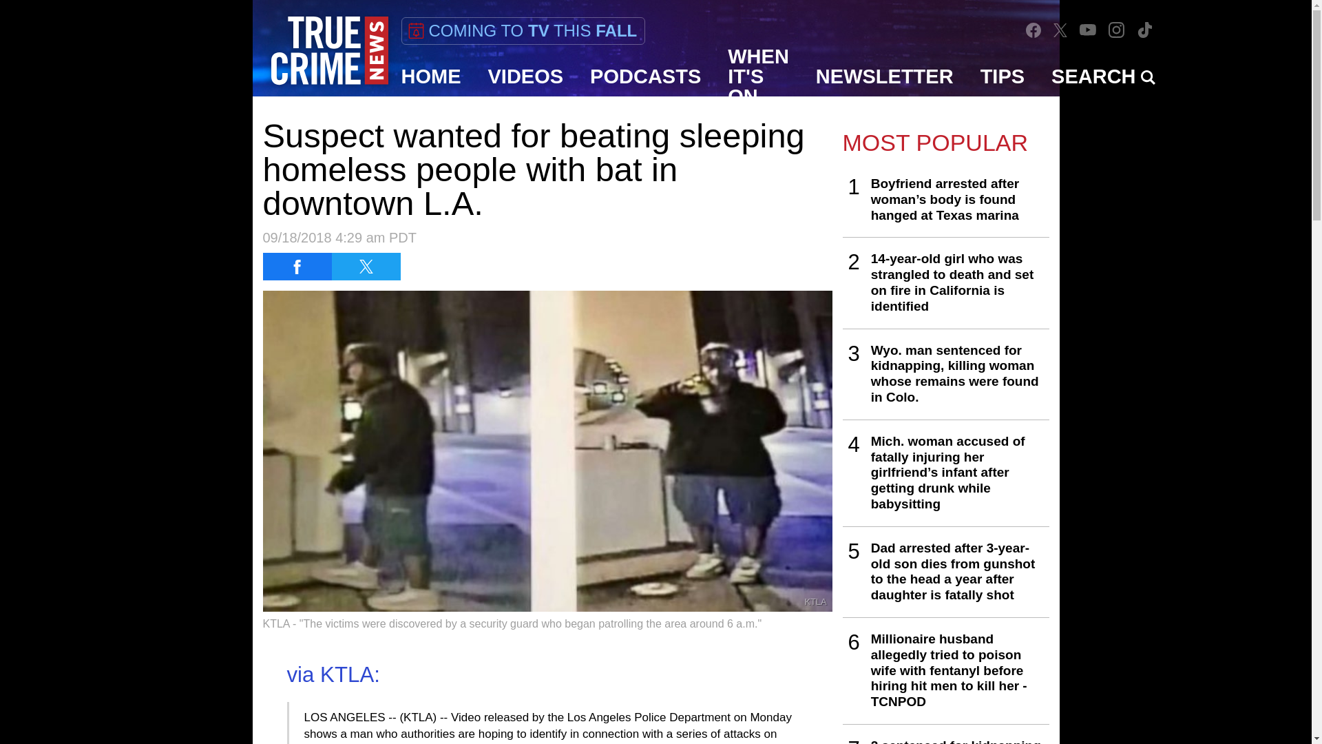  I want to click on NEWSLETTER, so click(885, 76).